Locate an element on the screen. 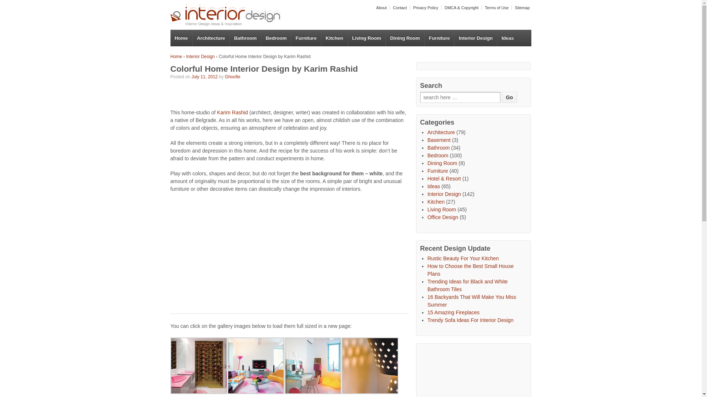 The width and height of the screenshot is (707, 397). Karim Rashid is located at coordinates (232, 112).